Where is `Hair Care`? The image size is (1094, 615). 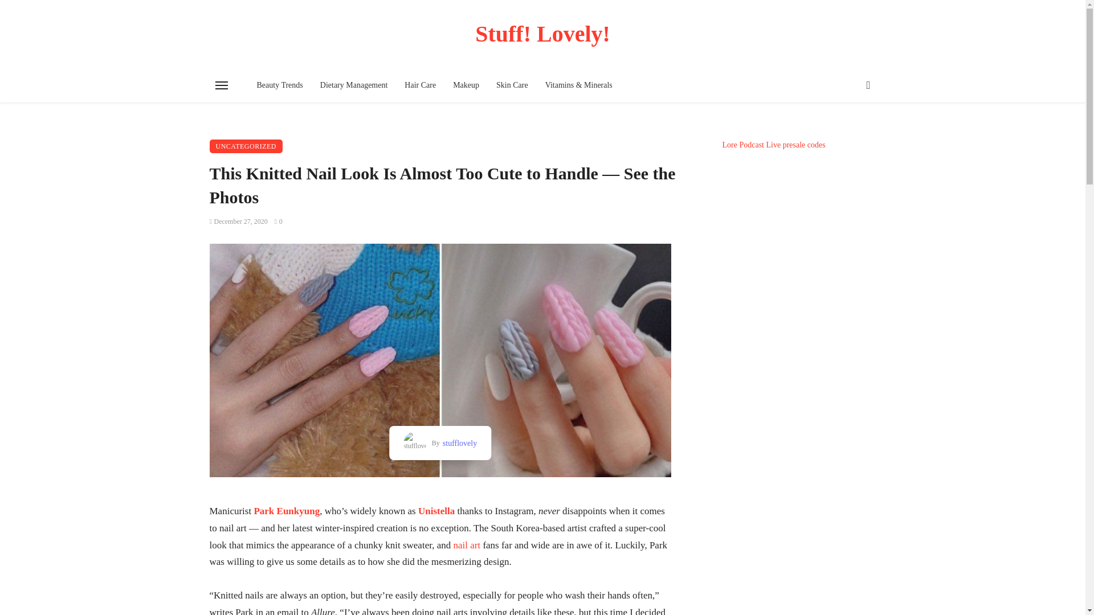 Hair Care is located at coordinates (420, 85).